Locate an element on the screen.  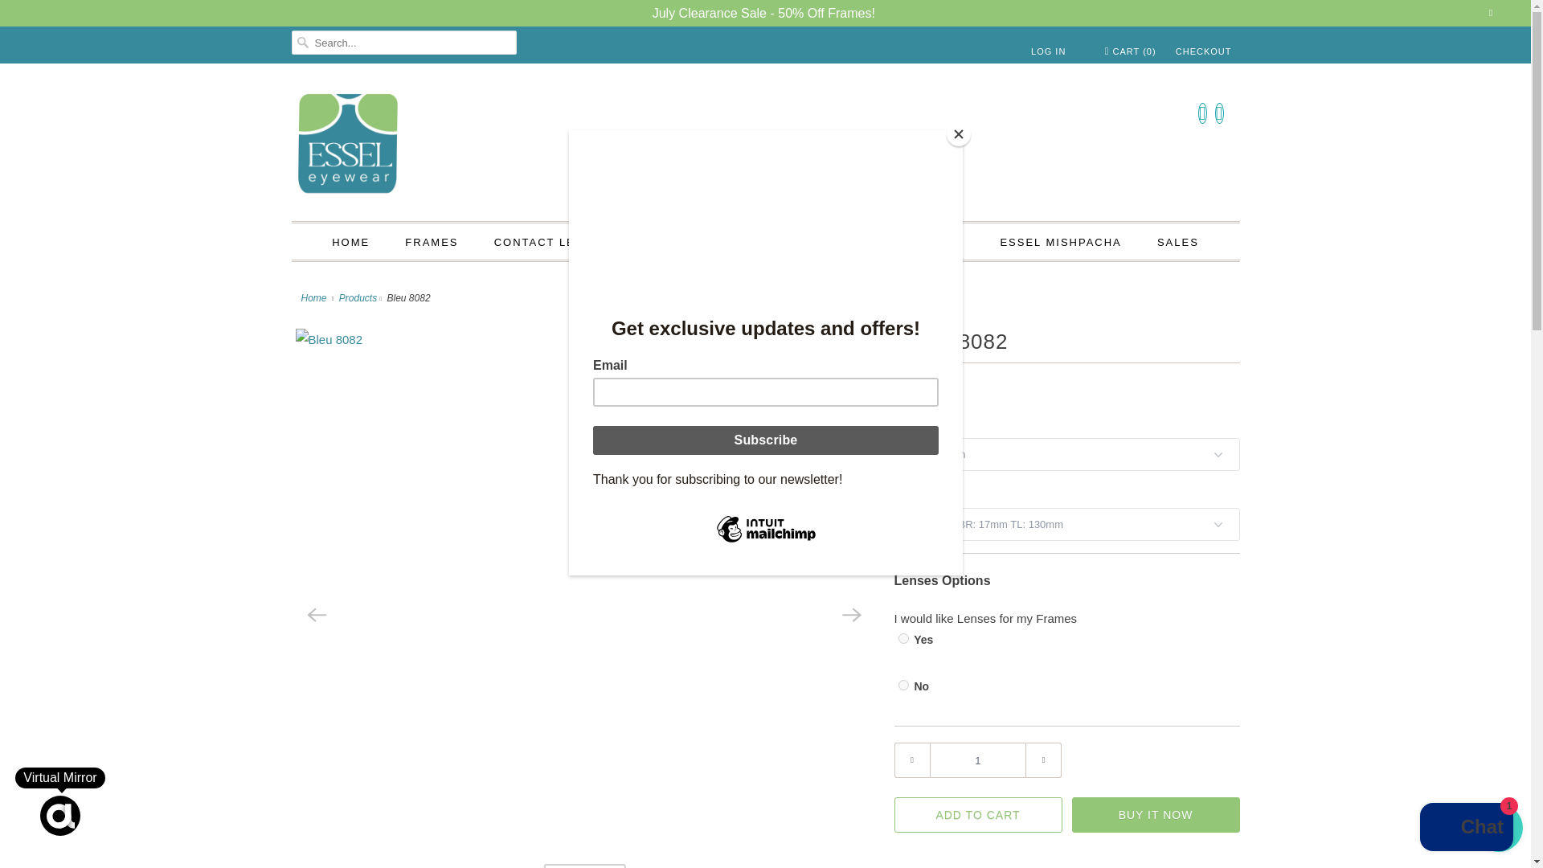
1 is located at coordinates (977, 760).